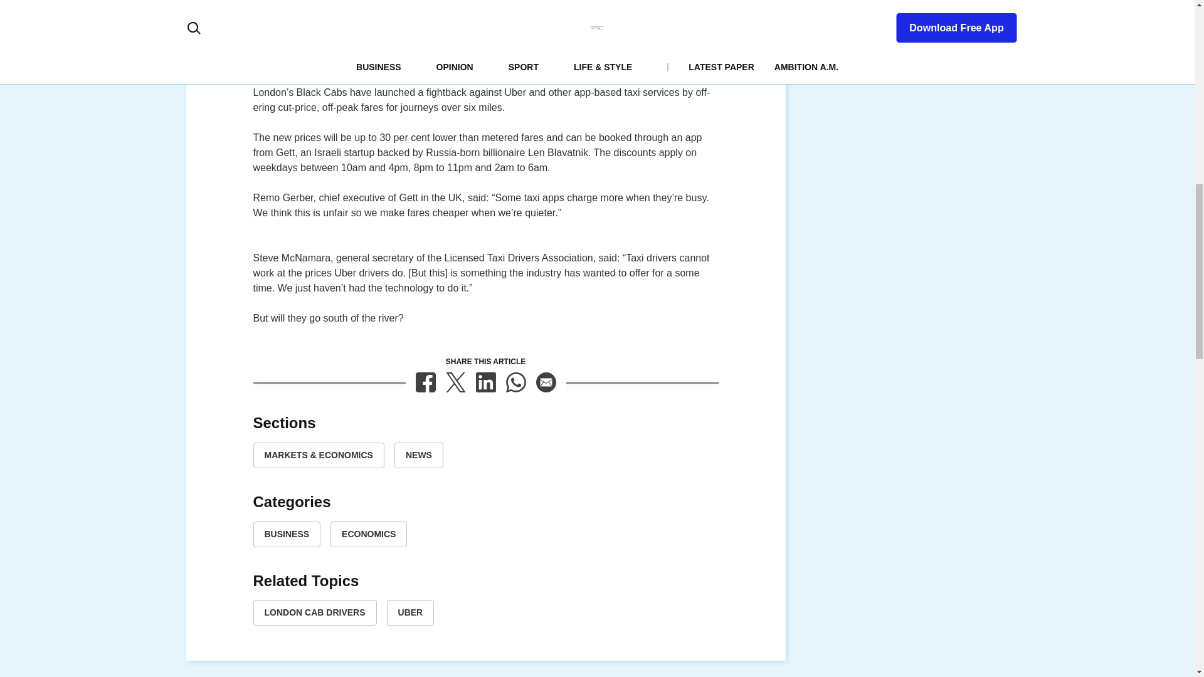 The width and height of the screenshot is (1204, 677). What do you see at coordinates (546, 382) in the screenshot?
I see `Email` at bounding box center [546, 382].